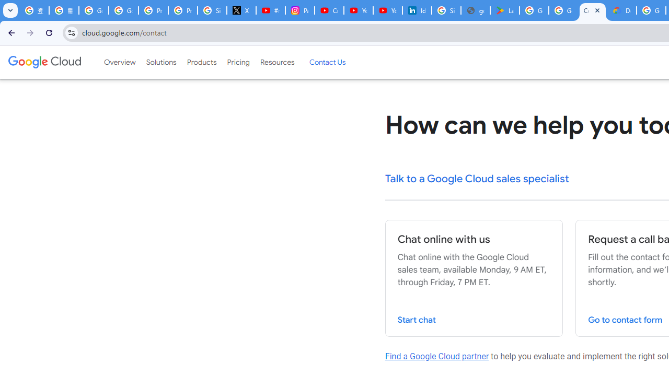 The width and height of the screenshot is (669, 376). I want to click on YouTube Culture & Trends - YouTube Top 10, 2021, so click(388, 10).